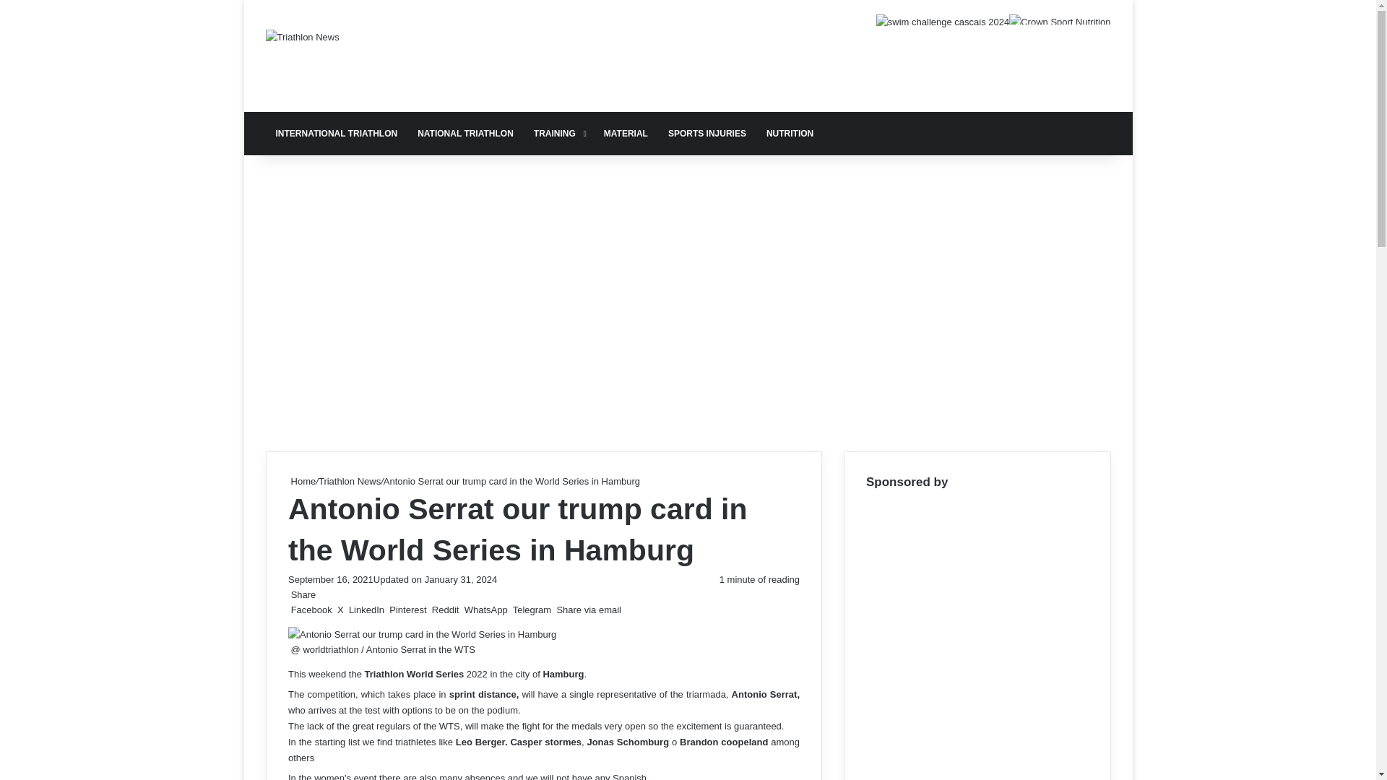 The image size is (1387, 780). I want to click on Share via email, so click(587, 610).